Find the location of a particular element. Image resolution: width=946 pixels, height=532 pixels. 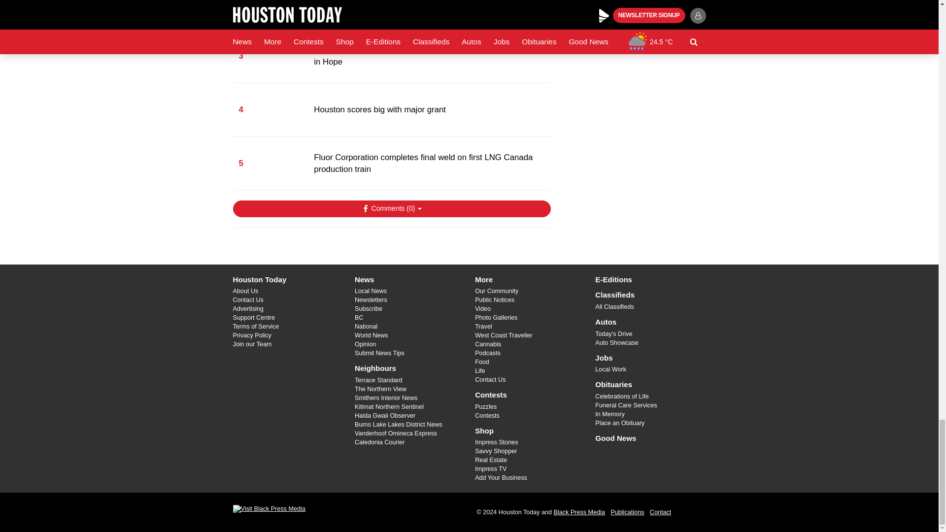

Show Comments is located at coordinates (391, 209).